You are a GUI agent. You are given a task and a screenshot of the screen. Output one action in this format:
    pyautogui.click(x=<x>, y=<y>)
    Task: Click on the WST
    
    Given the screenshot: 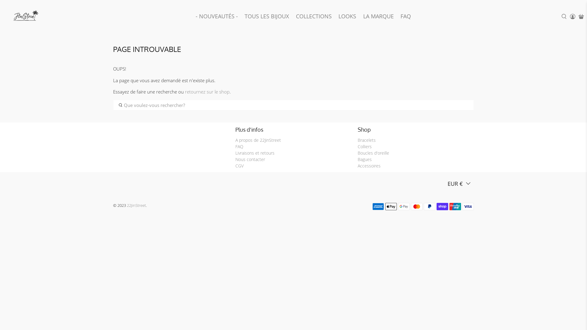 What is the action you would take?
    pyautogui.click(x=460, y=99)
    